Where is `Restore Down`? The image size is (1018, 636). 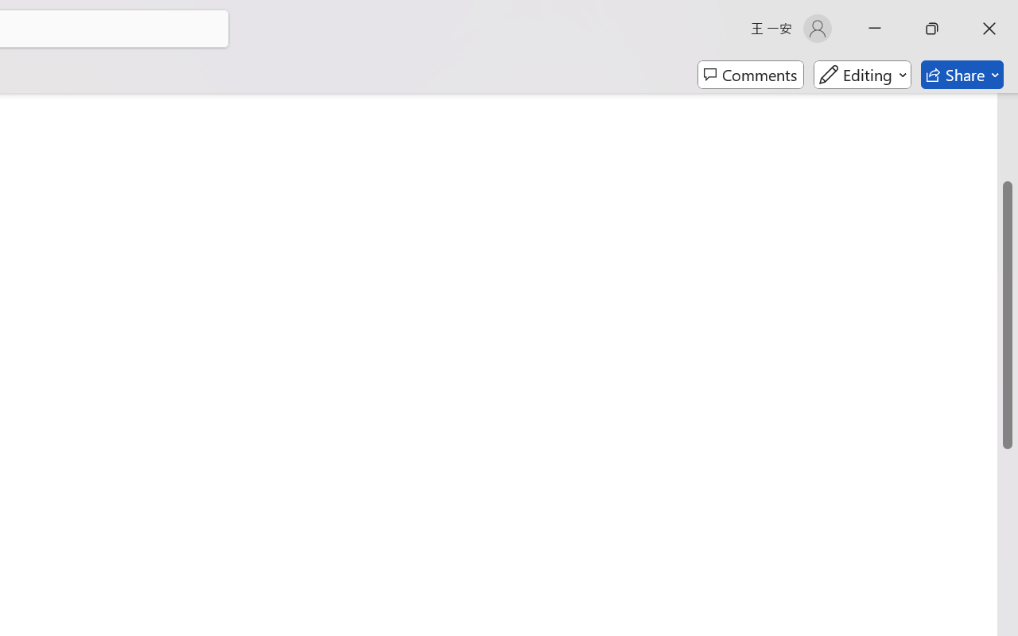
Restore Down is located at coordinates (932, 29).